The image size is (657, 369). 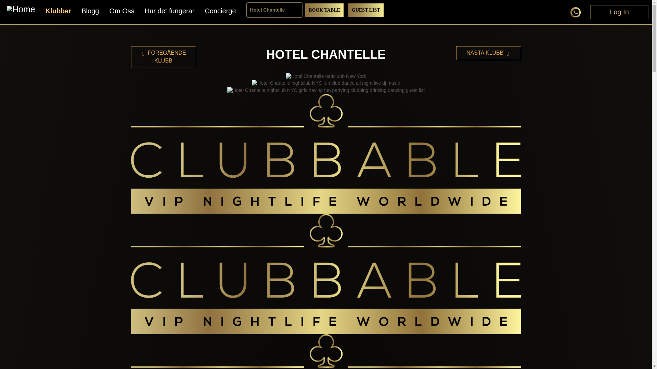 I want to click on GUEST LIST, so click(x=366, y=10).